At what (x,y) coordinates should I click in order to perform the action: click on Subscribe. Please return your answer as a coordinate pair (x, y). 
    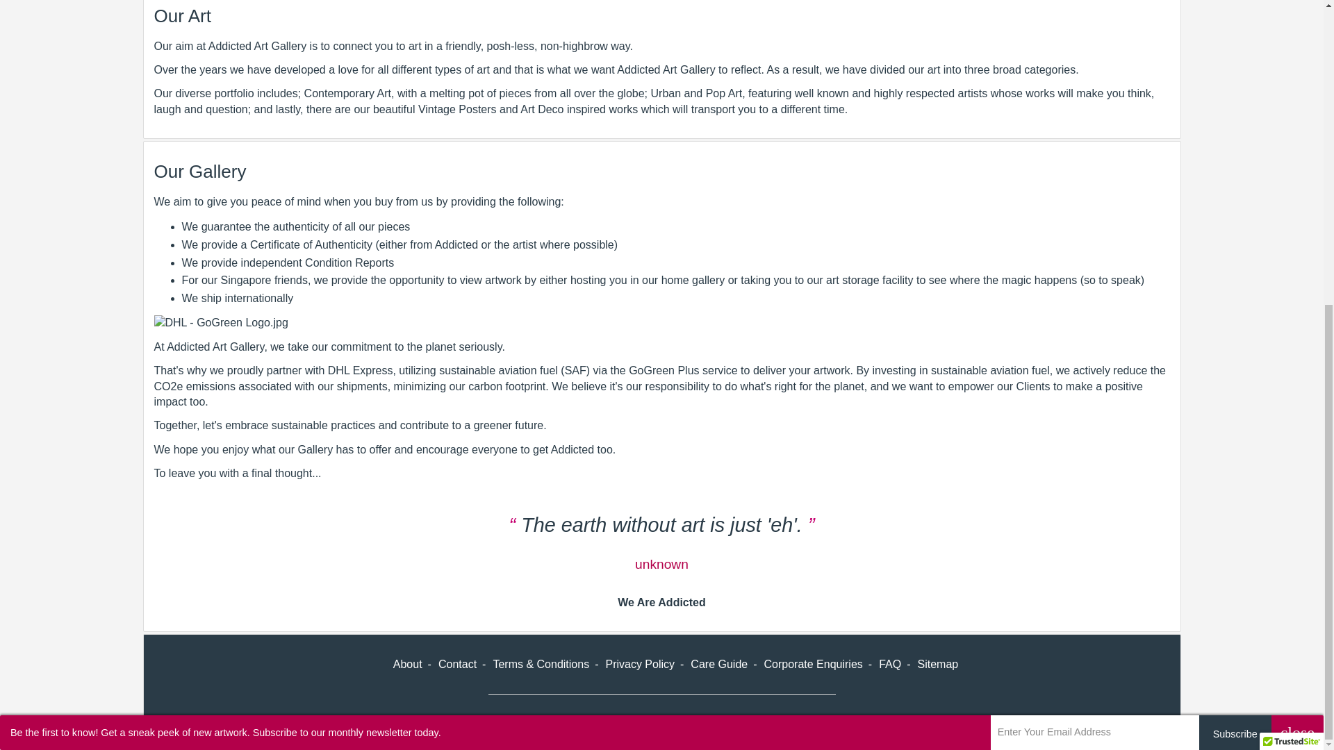
    Looking at the image, I should click on (1235, 225).